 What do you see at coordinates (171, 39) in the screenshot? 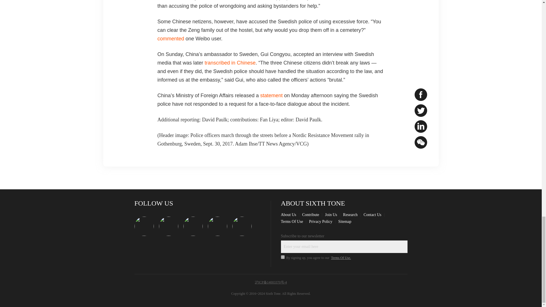
I see `commented` at bounding box center [171, 39].